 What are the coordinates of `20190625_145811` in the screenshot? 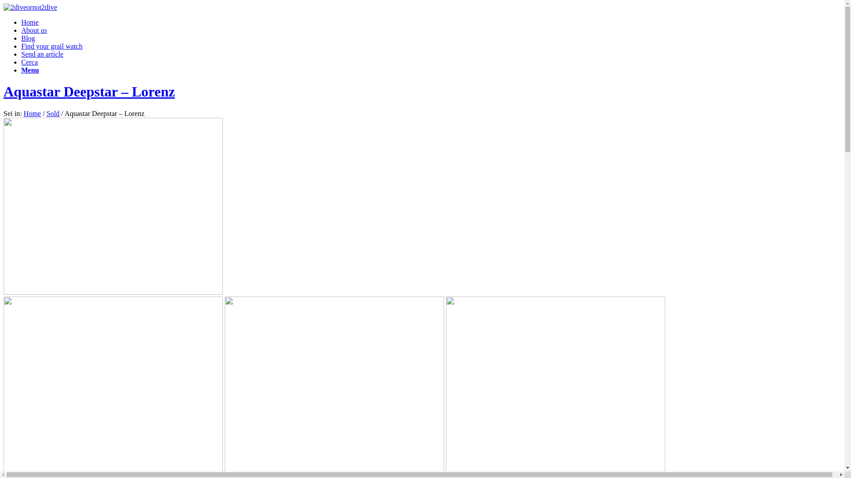 It's located at (113, 385).